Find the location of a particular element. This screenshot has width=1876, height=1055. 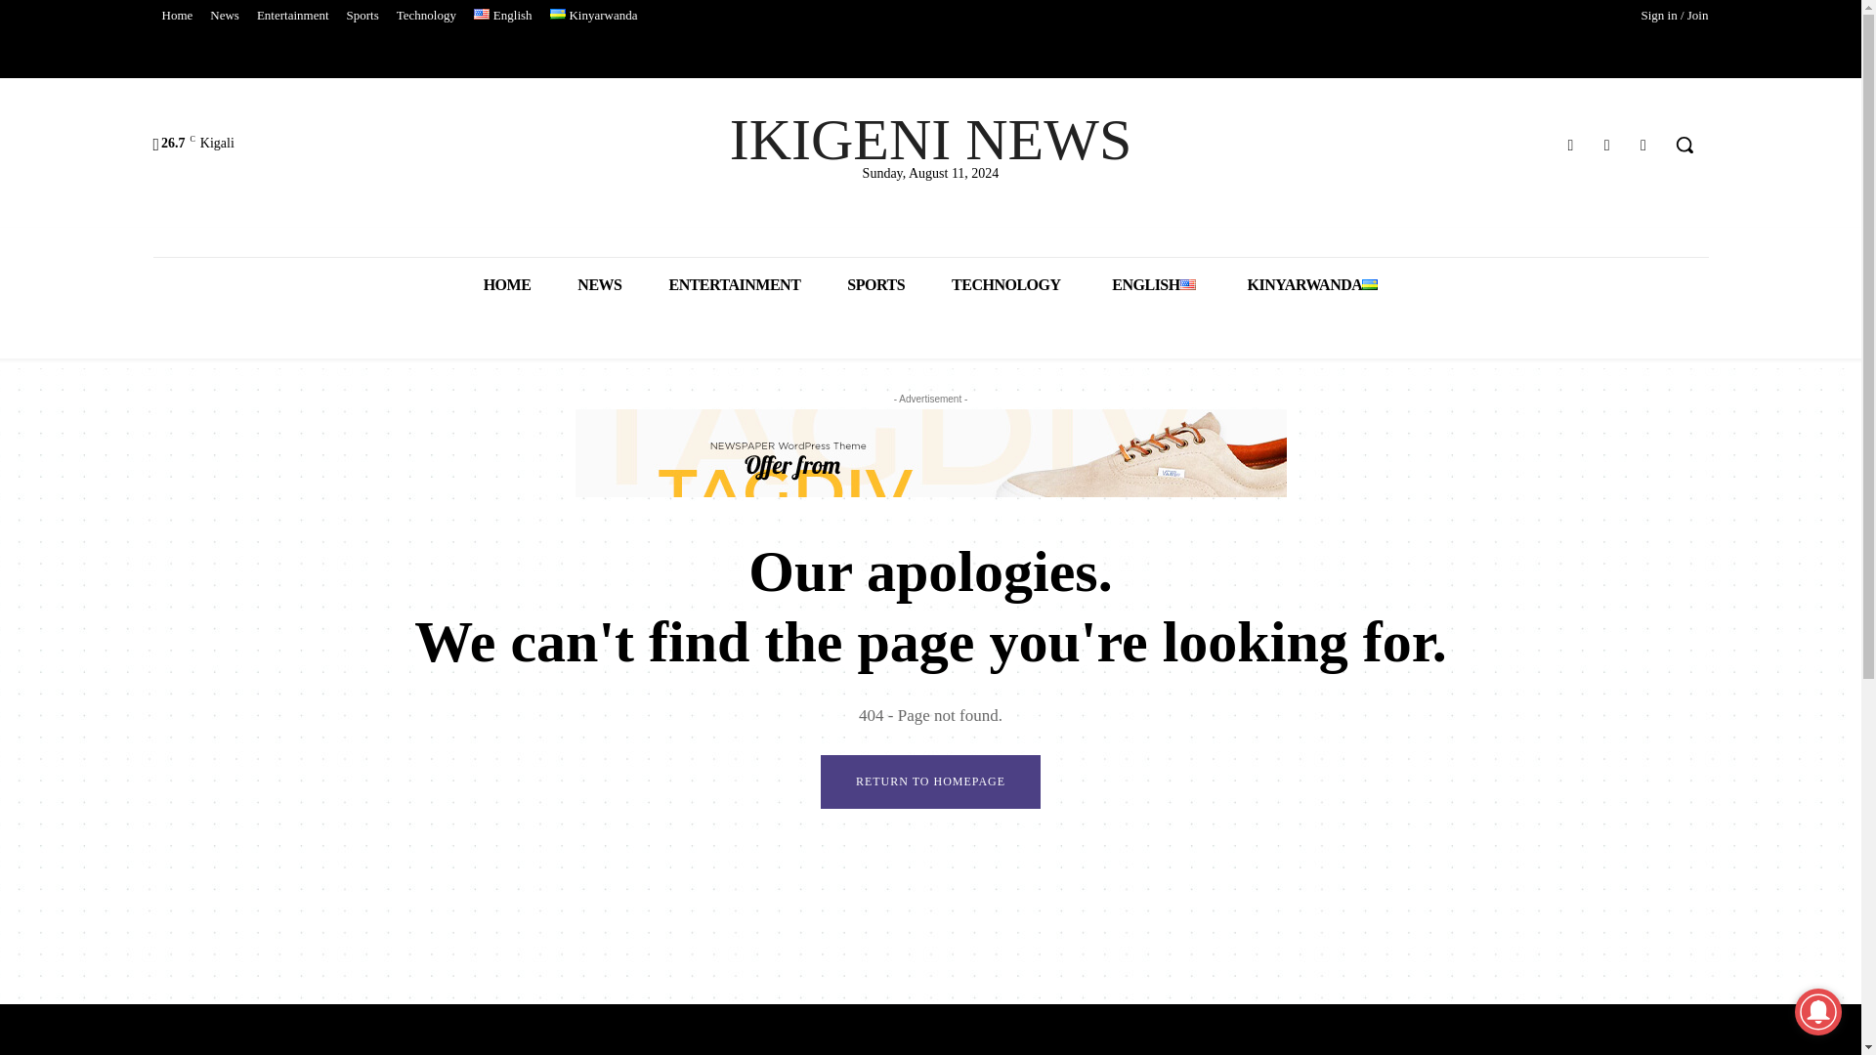

Sports is located at coordinates (362, 16).